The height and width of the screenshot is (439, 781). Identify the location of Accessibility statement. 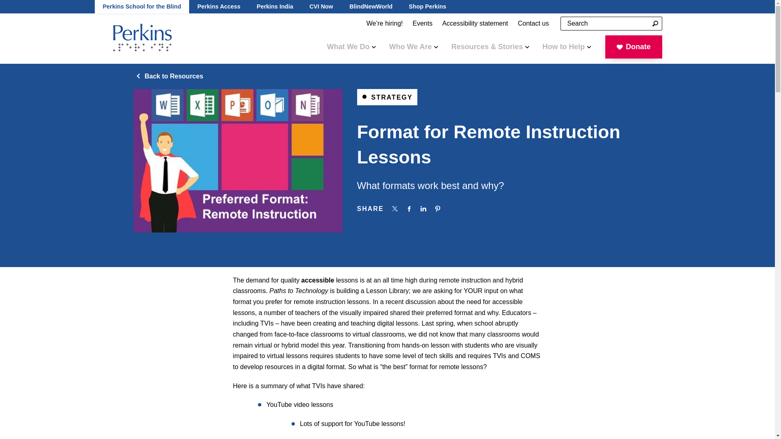
(475, 24).